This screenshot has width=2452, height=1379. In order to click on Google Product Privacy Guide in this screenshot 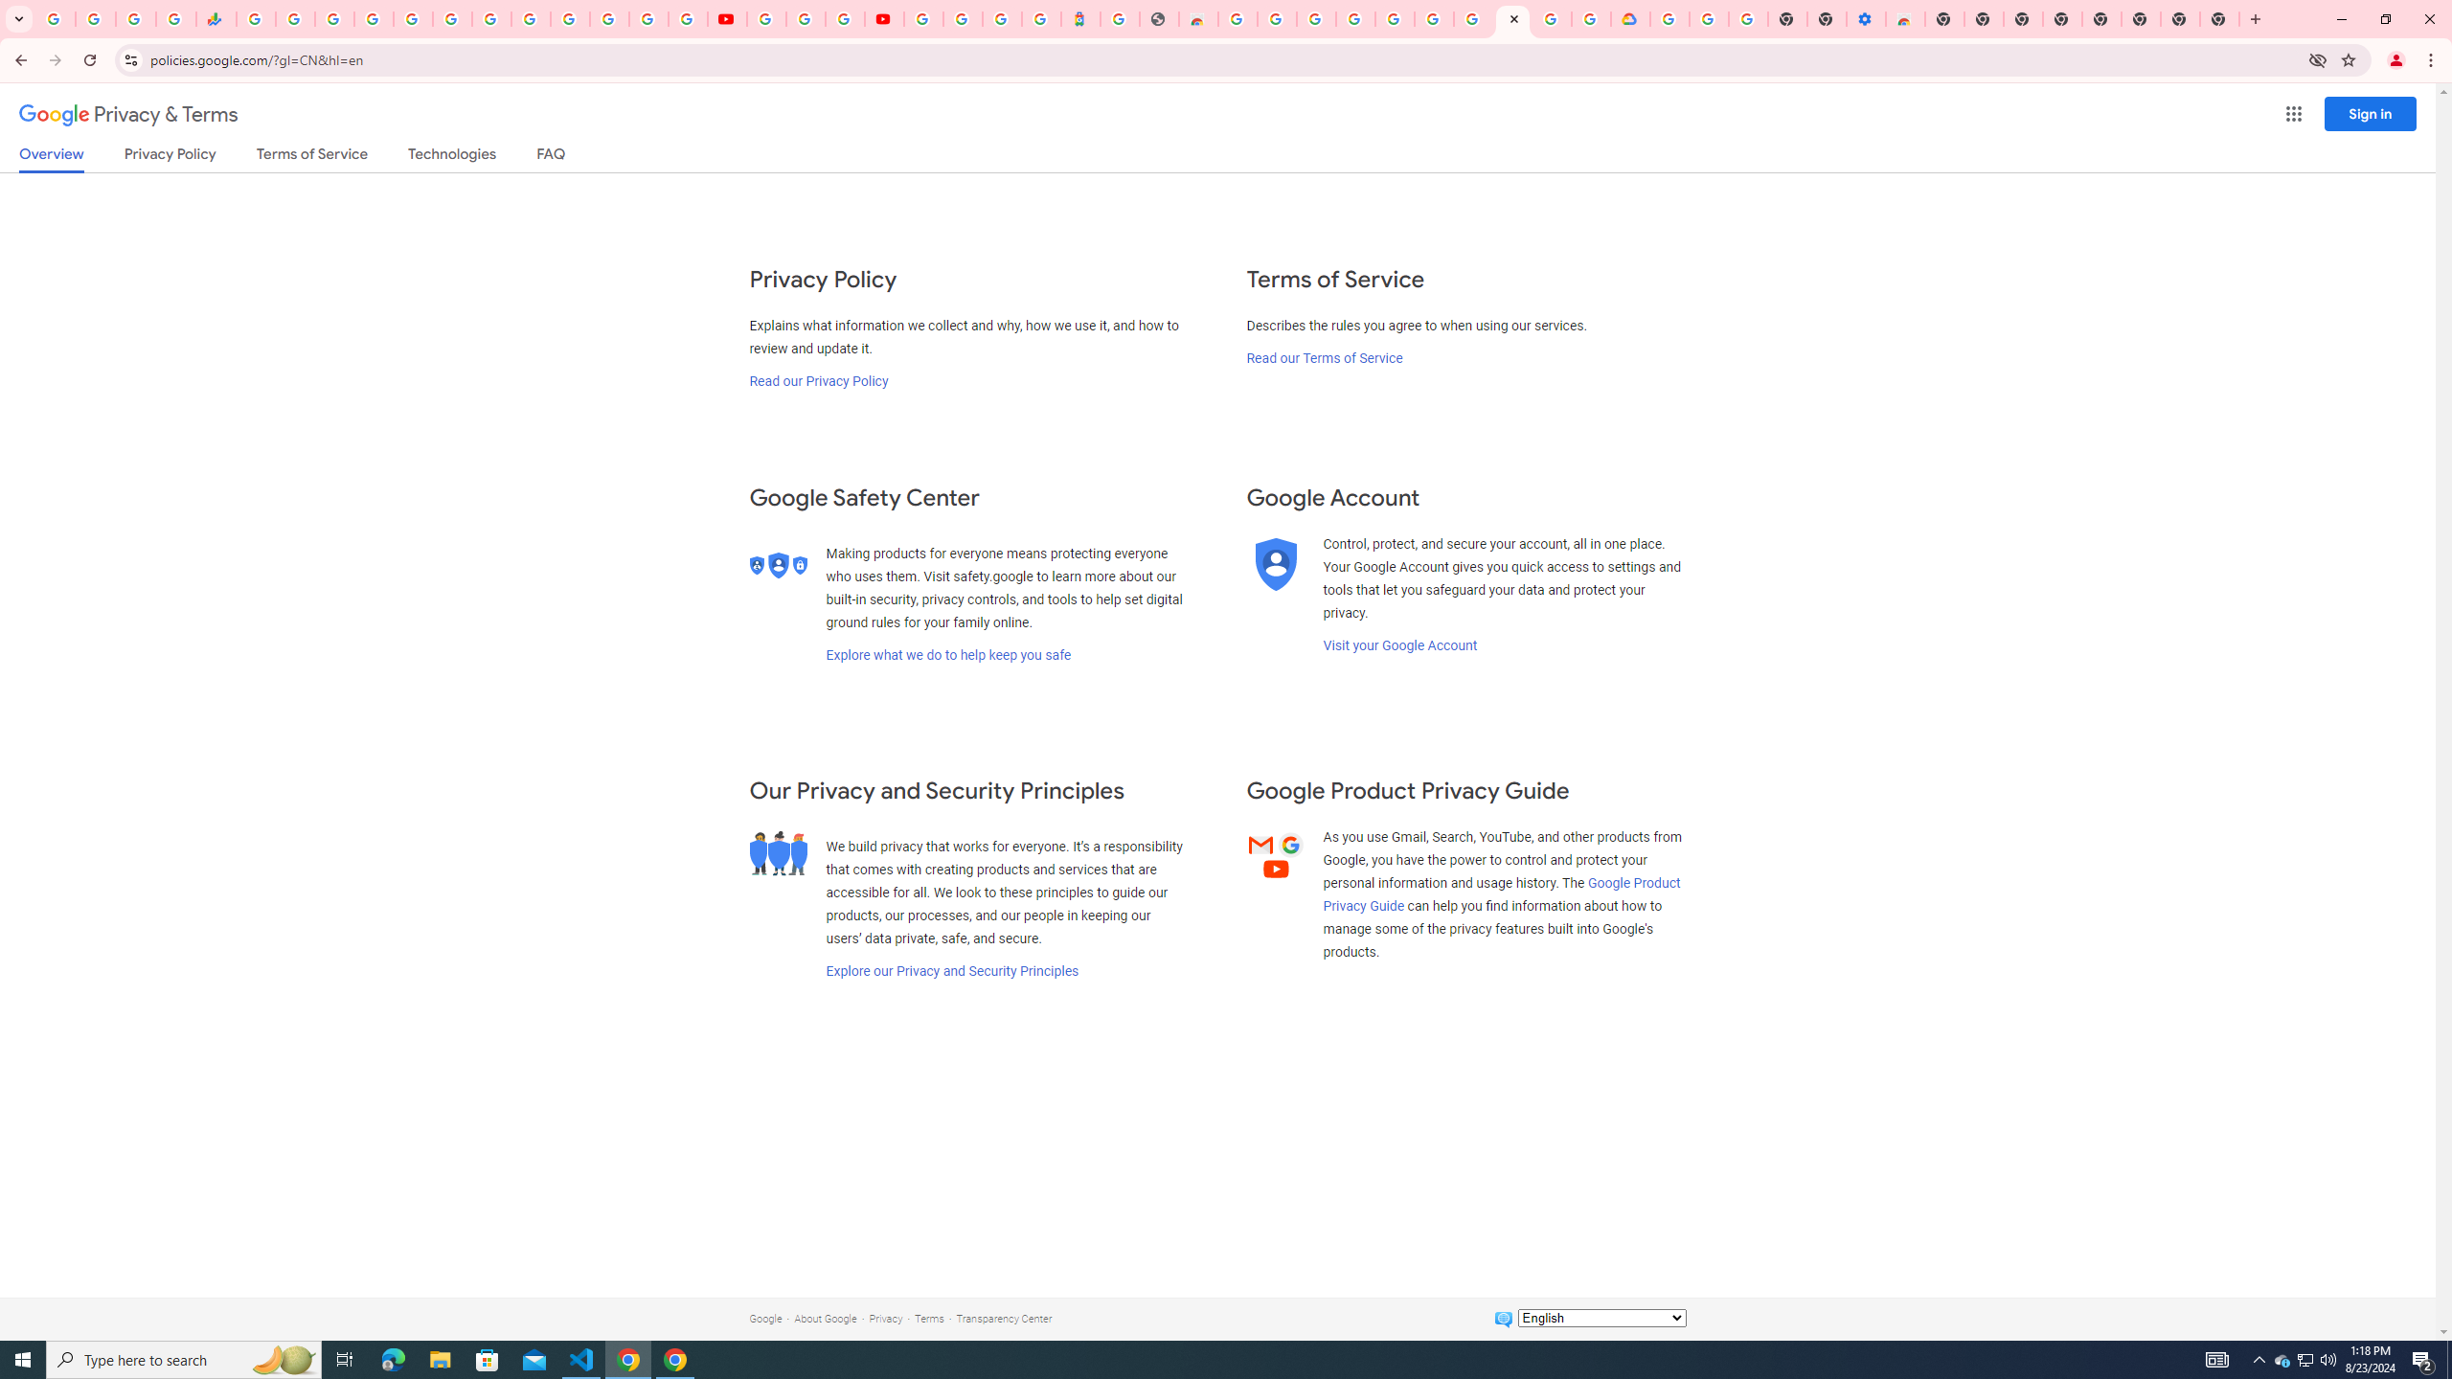, I will do `click(1502, 893)`.